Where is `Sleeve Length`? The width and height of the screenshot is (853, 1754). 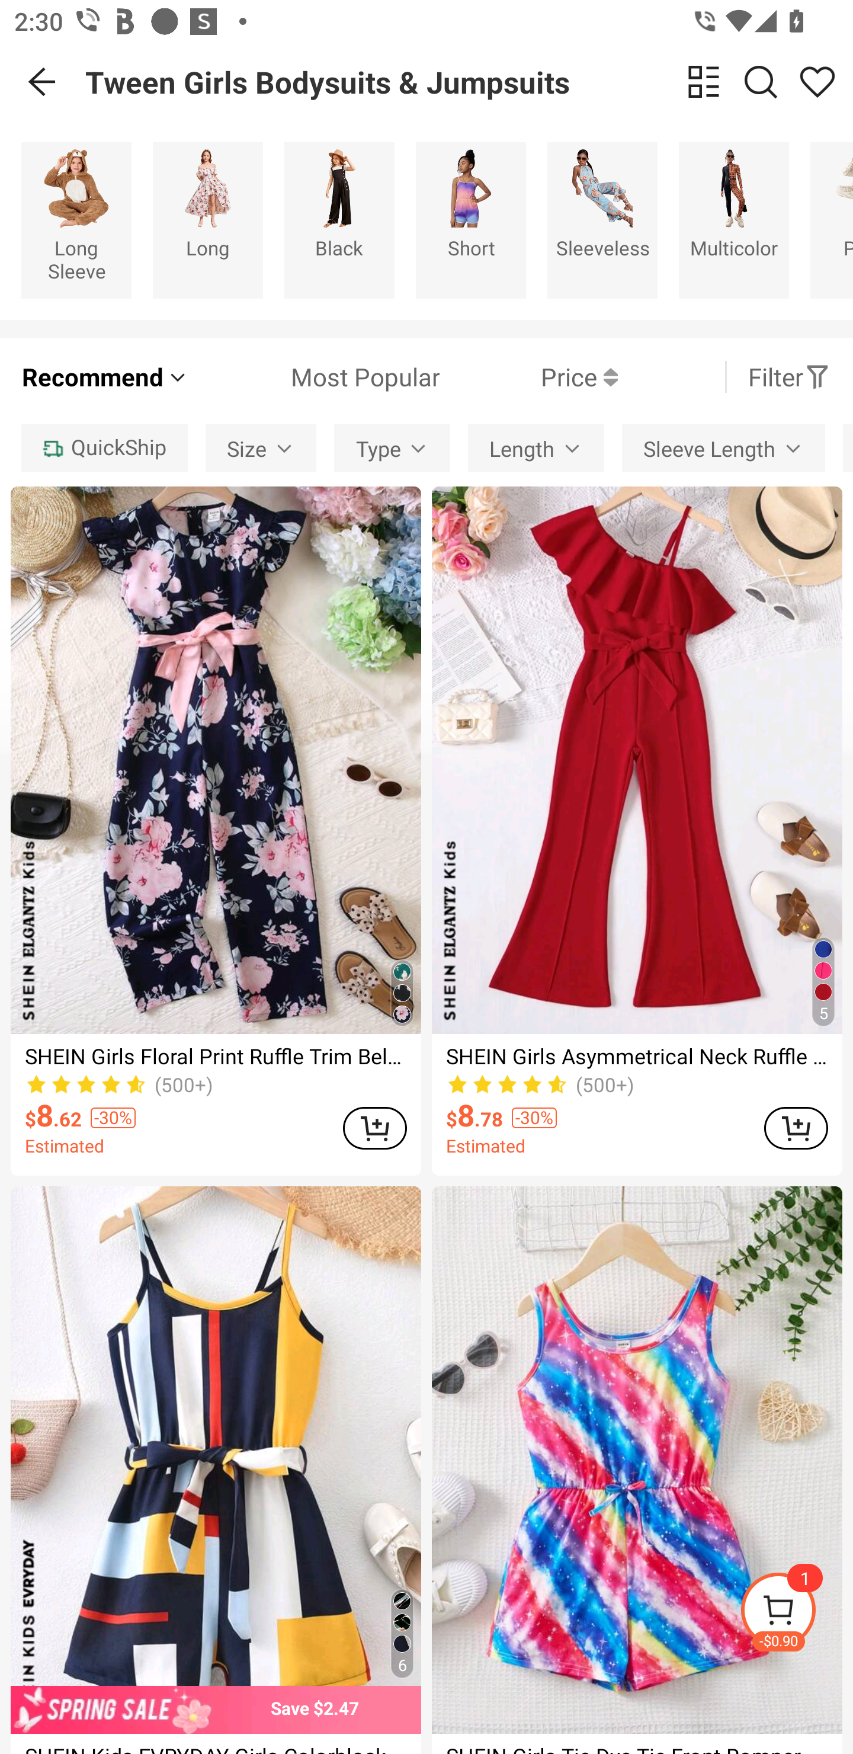
Sleeve Length is located at coordinates (723, 448).